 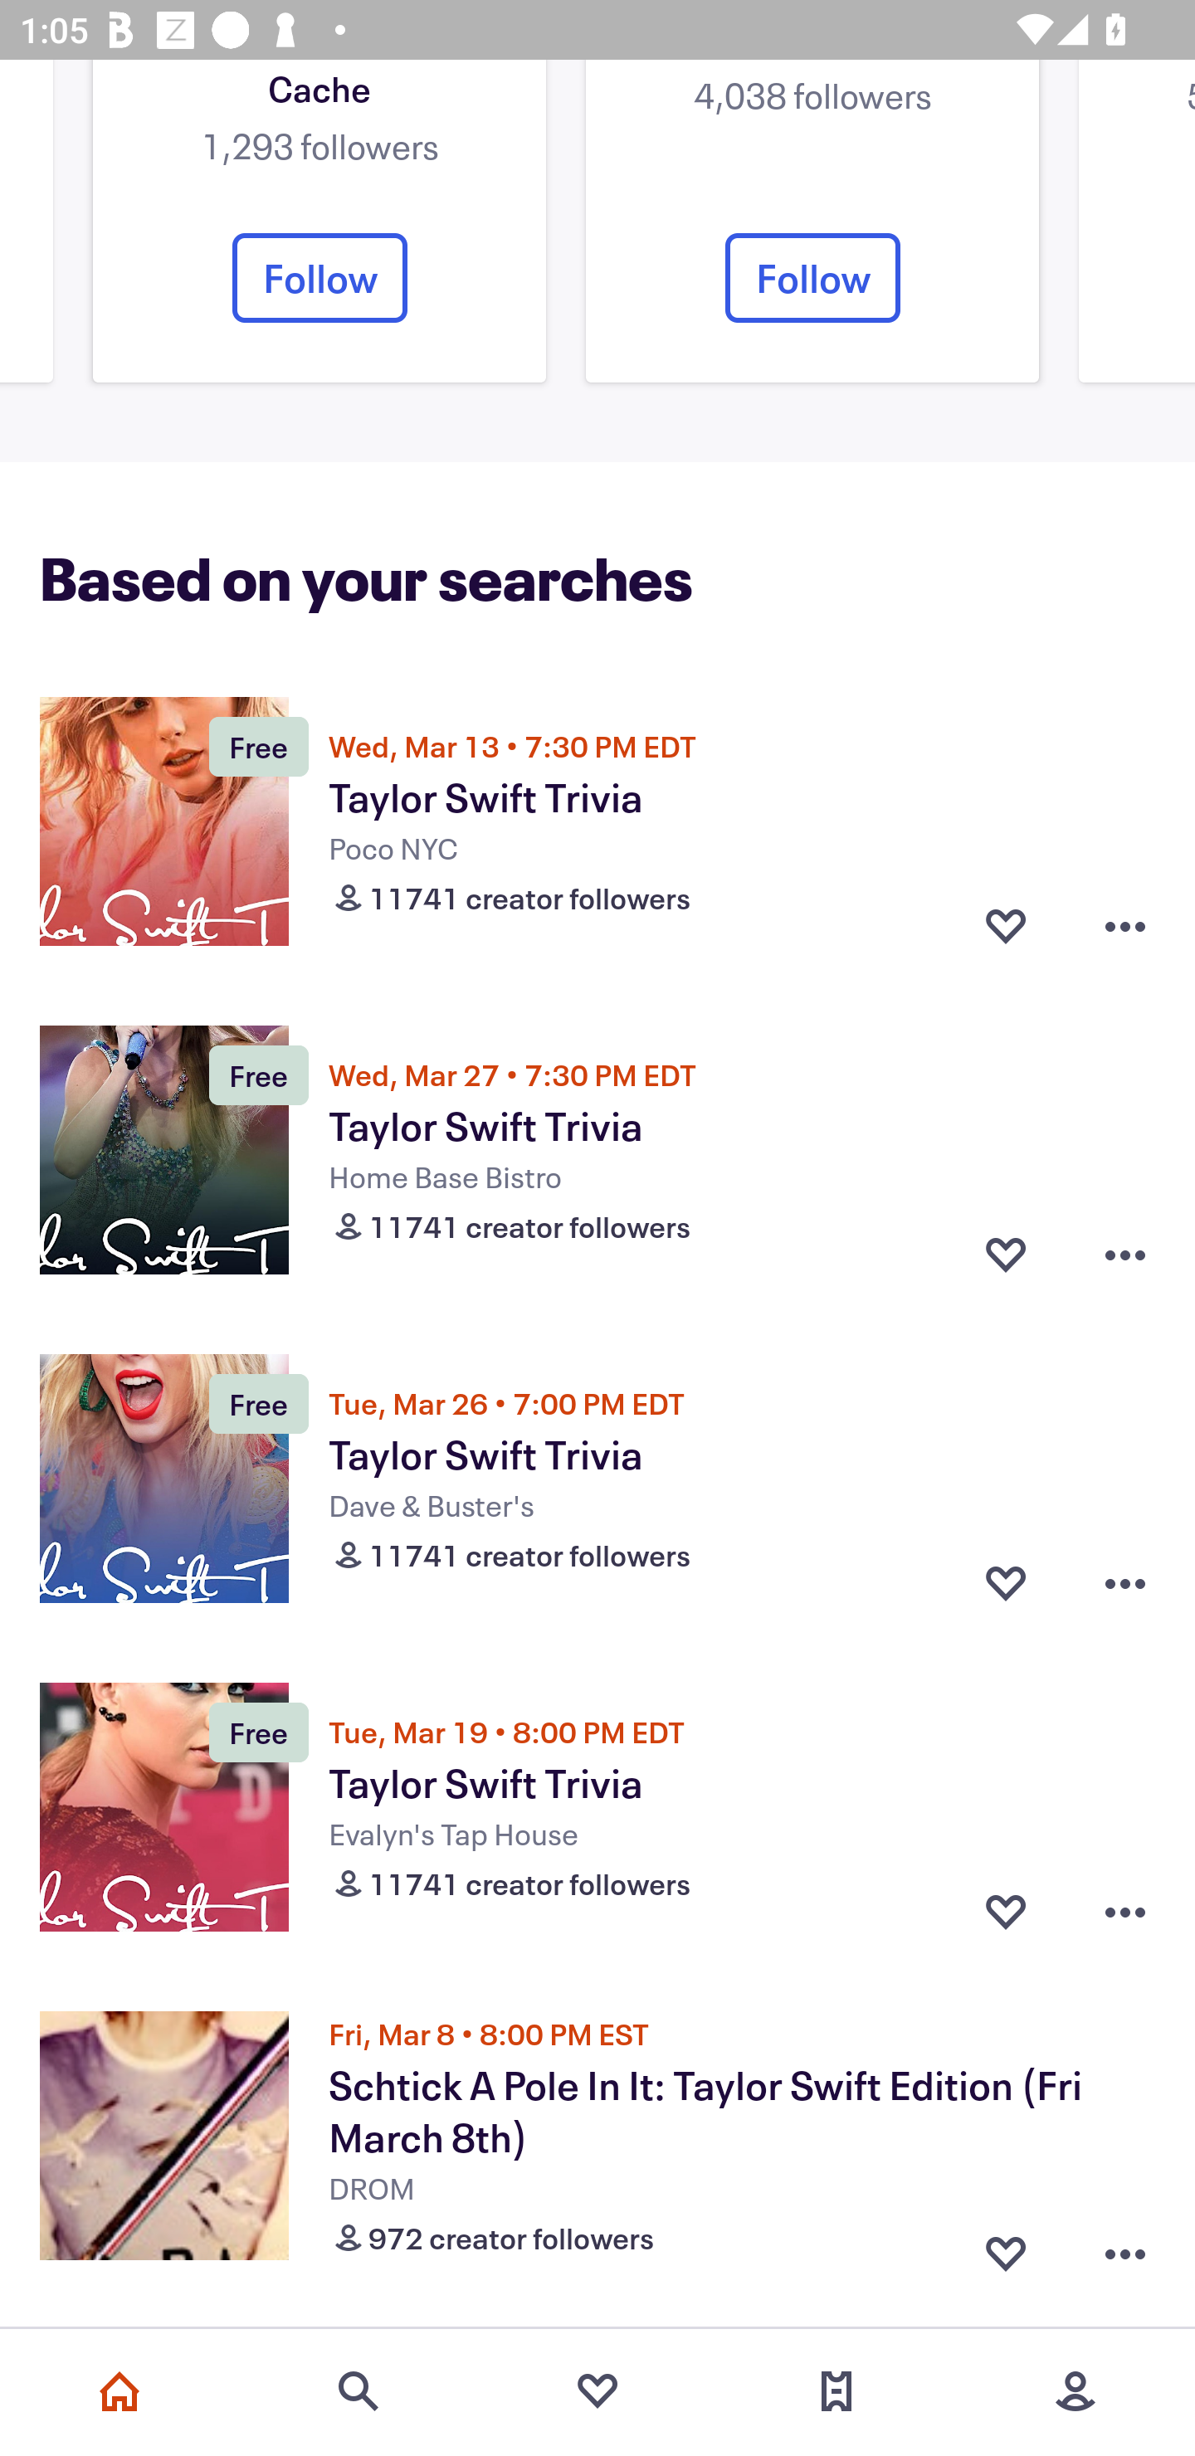 I want to click on More, so click(x=1075, y=2391).